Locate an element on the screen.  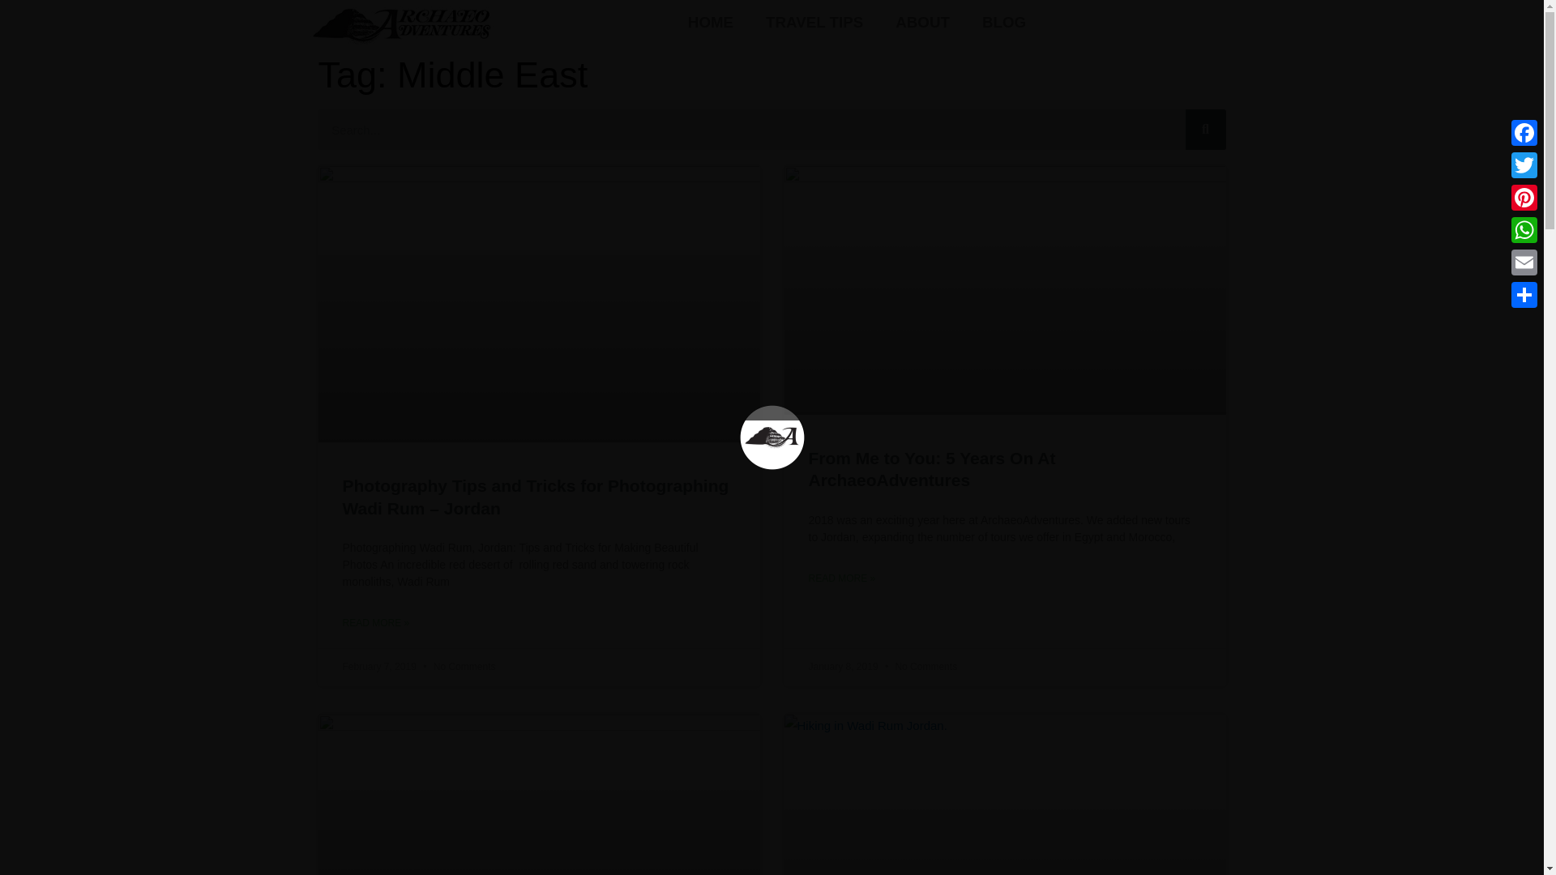
Facebook is located at coordinates (1524, 132).